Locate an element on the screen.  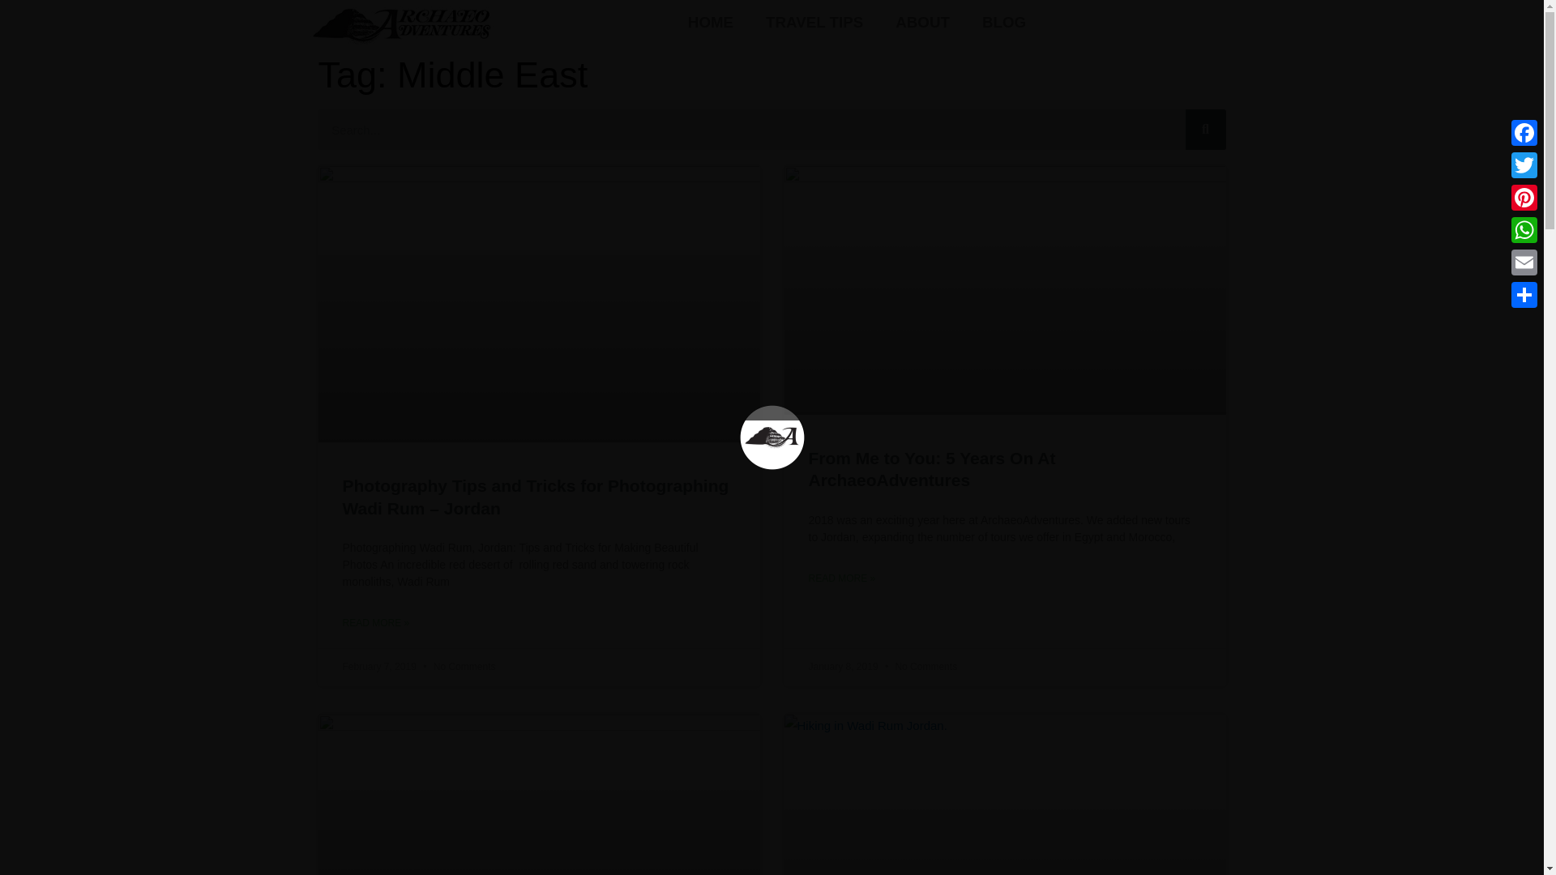
Facebook is located at coordinates (1524, 132).